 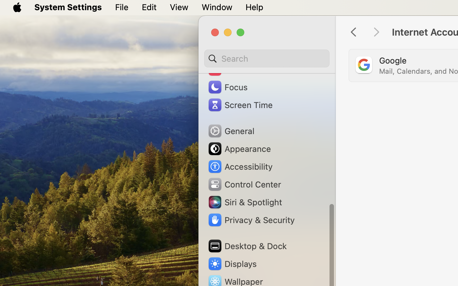 I want to click on Accessibility, so click(x=240, y=167).